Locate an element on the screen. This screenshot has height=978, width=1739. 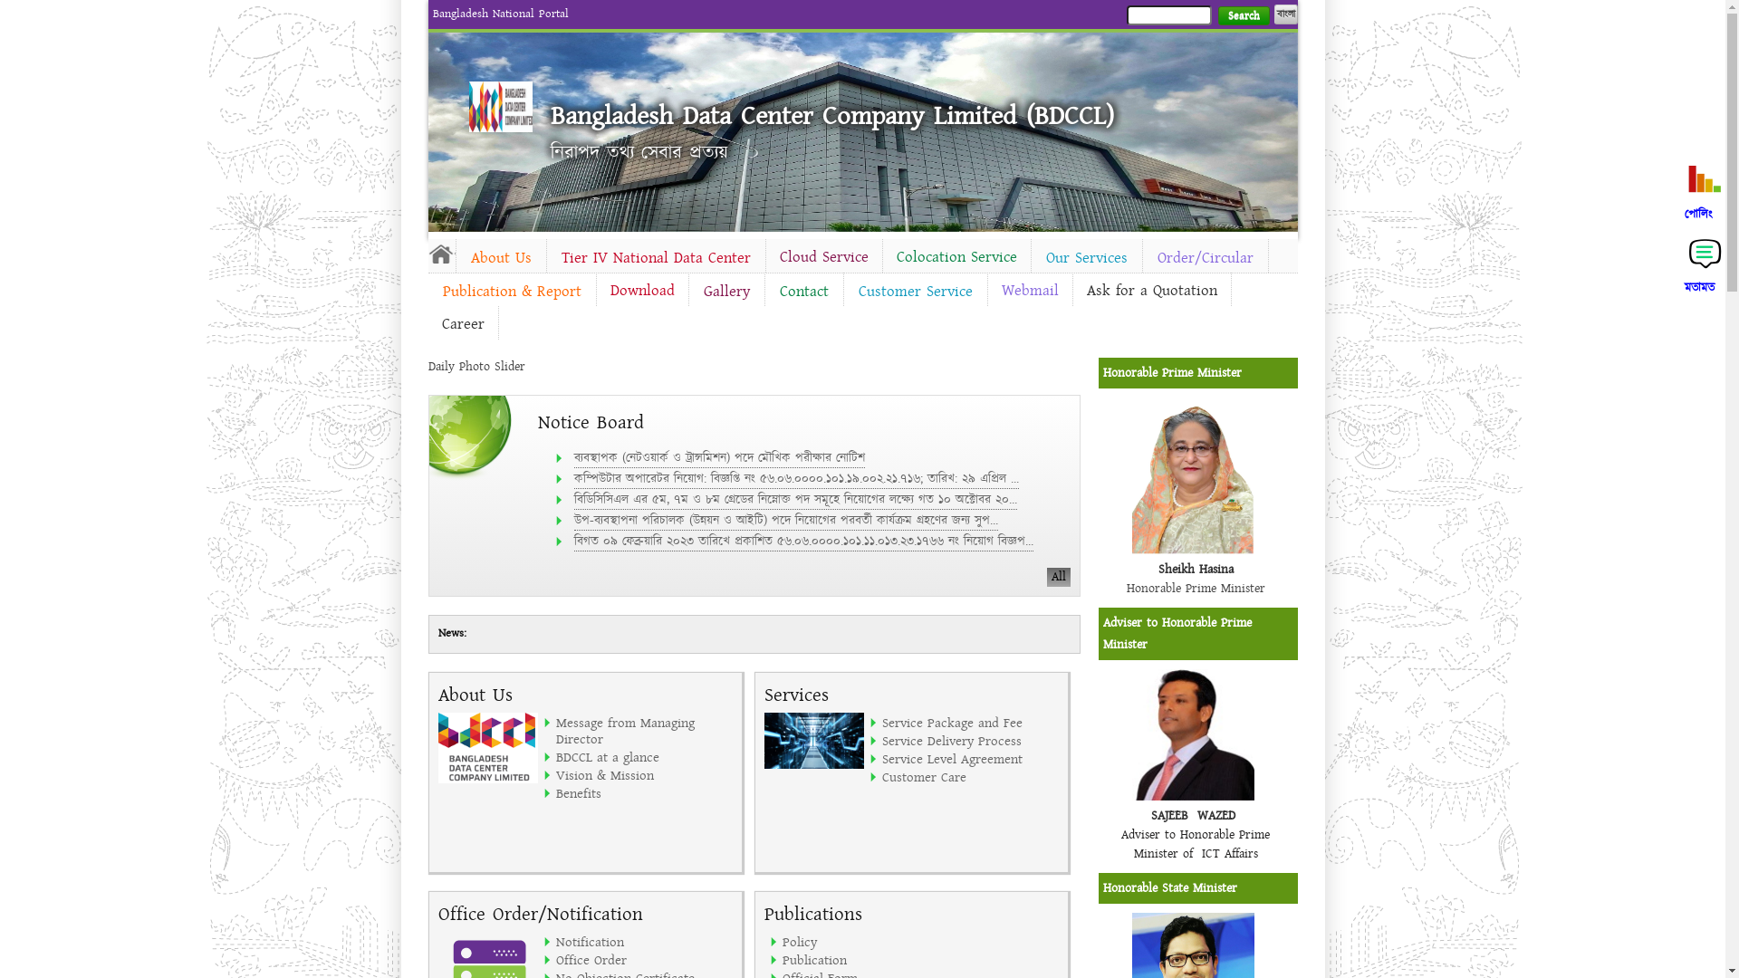
Search is located at coordinates (1243, 16).